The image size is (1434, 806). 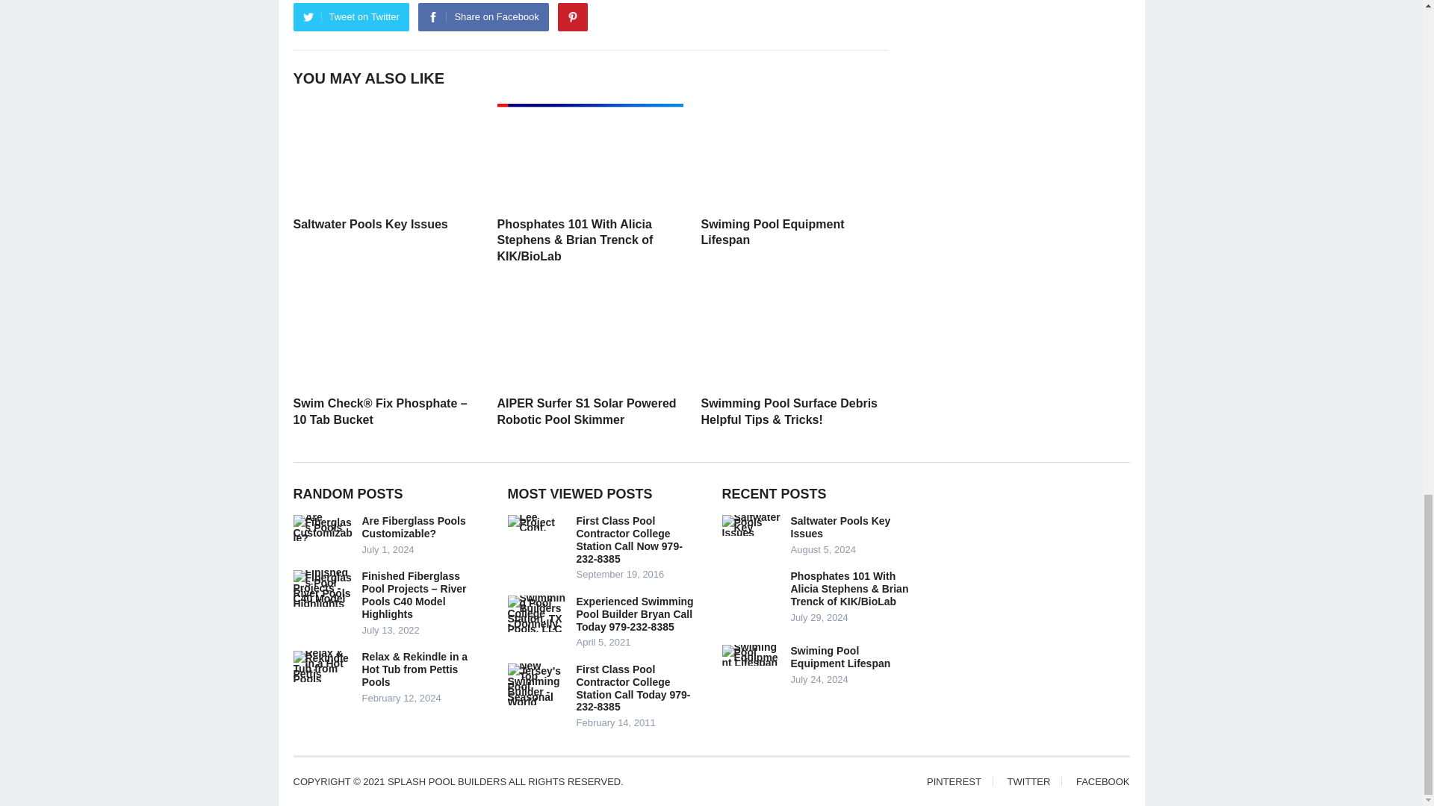 I want to click on Swiming Pool Equipment Lifespan 6, so click(x=793, y=155).